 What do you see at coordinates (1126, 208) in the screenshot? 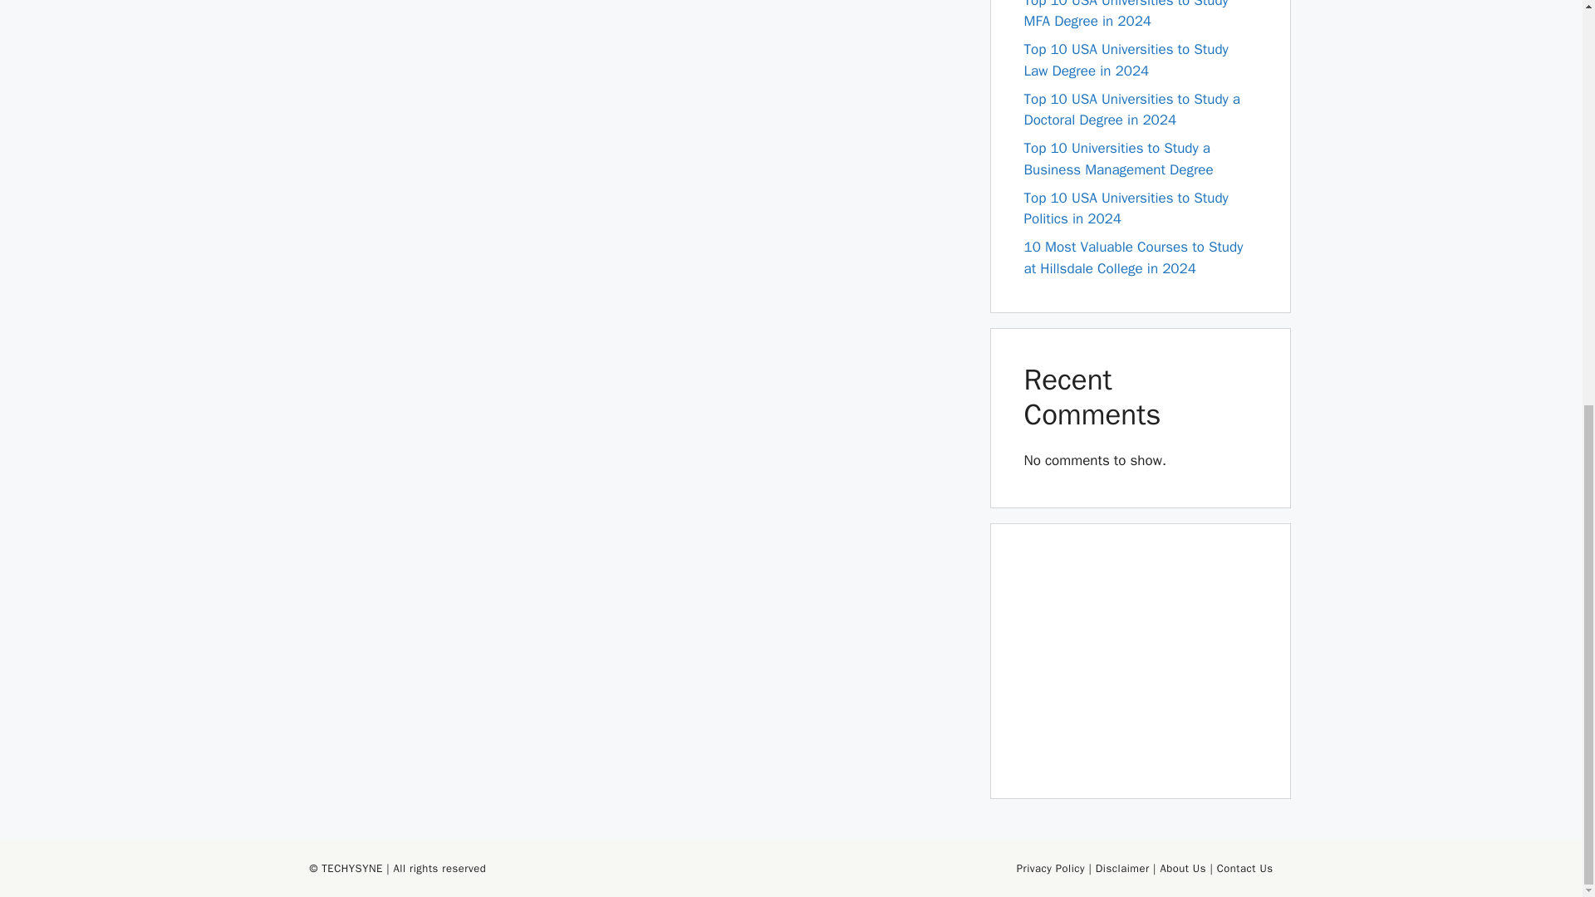
I see `Top 10 USA Universities to Study Politics in 2024` at bounding box center [1126, 208].